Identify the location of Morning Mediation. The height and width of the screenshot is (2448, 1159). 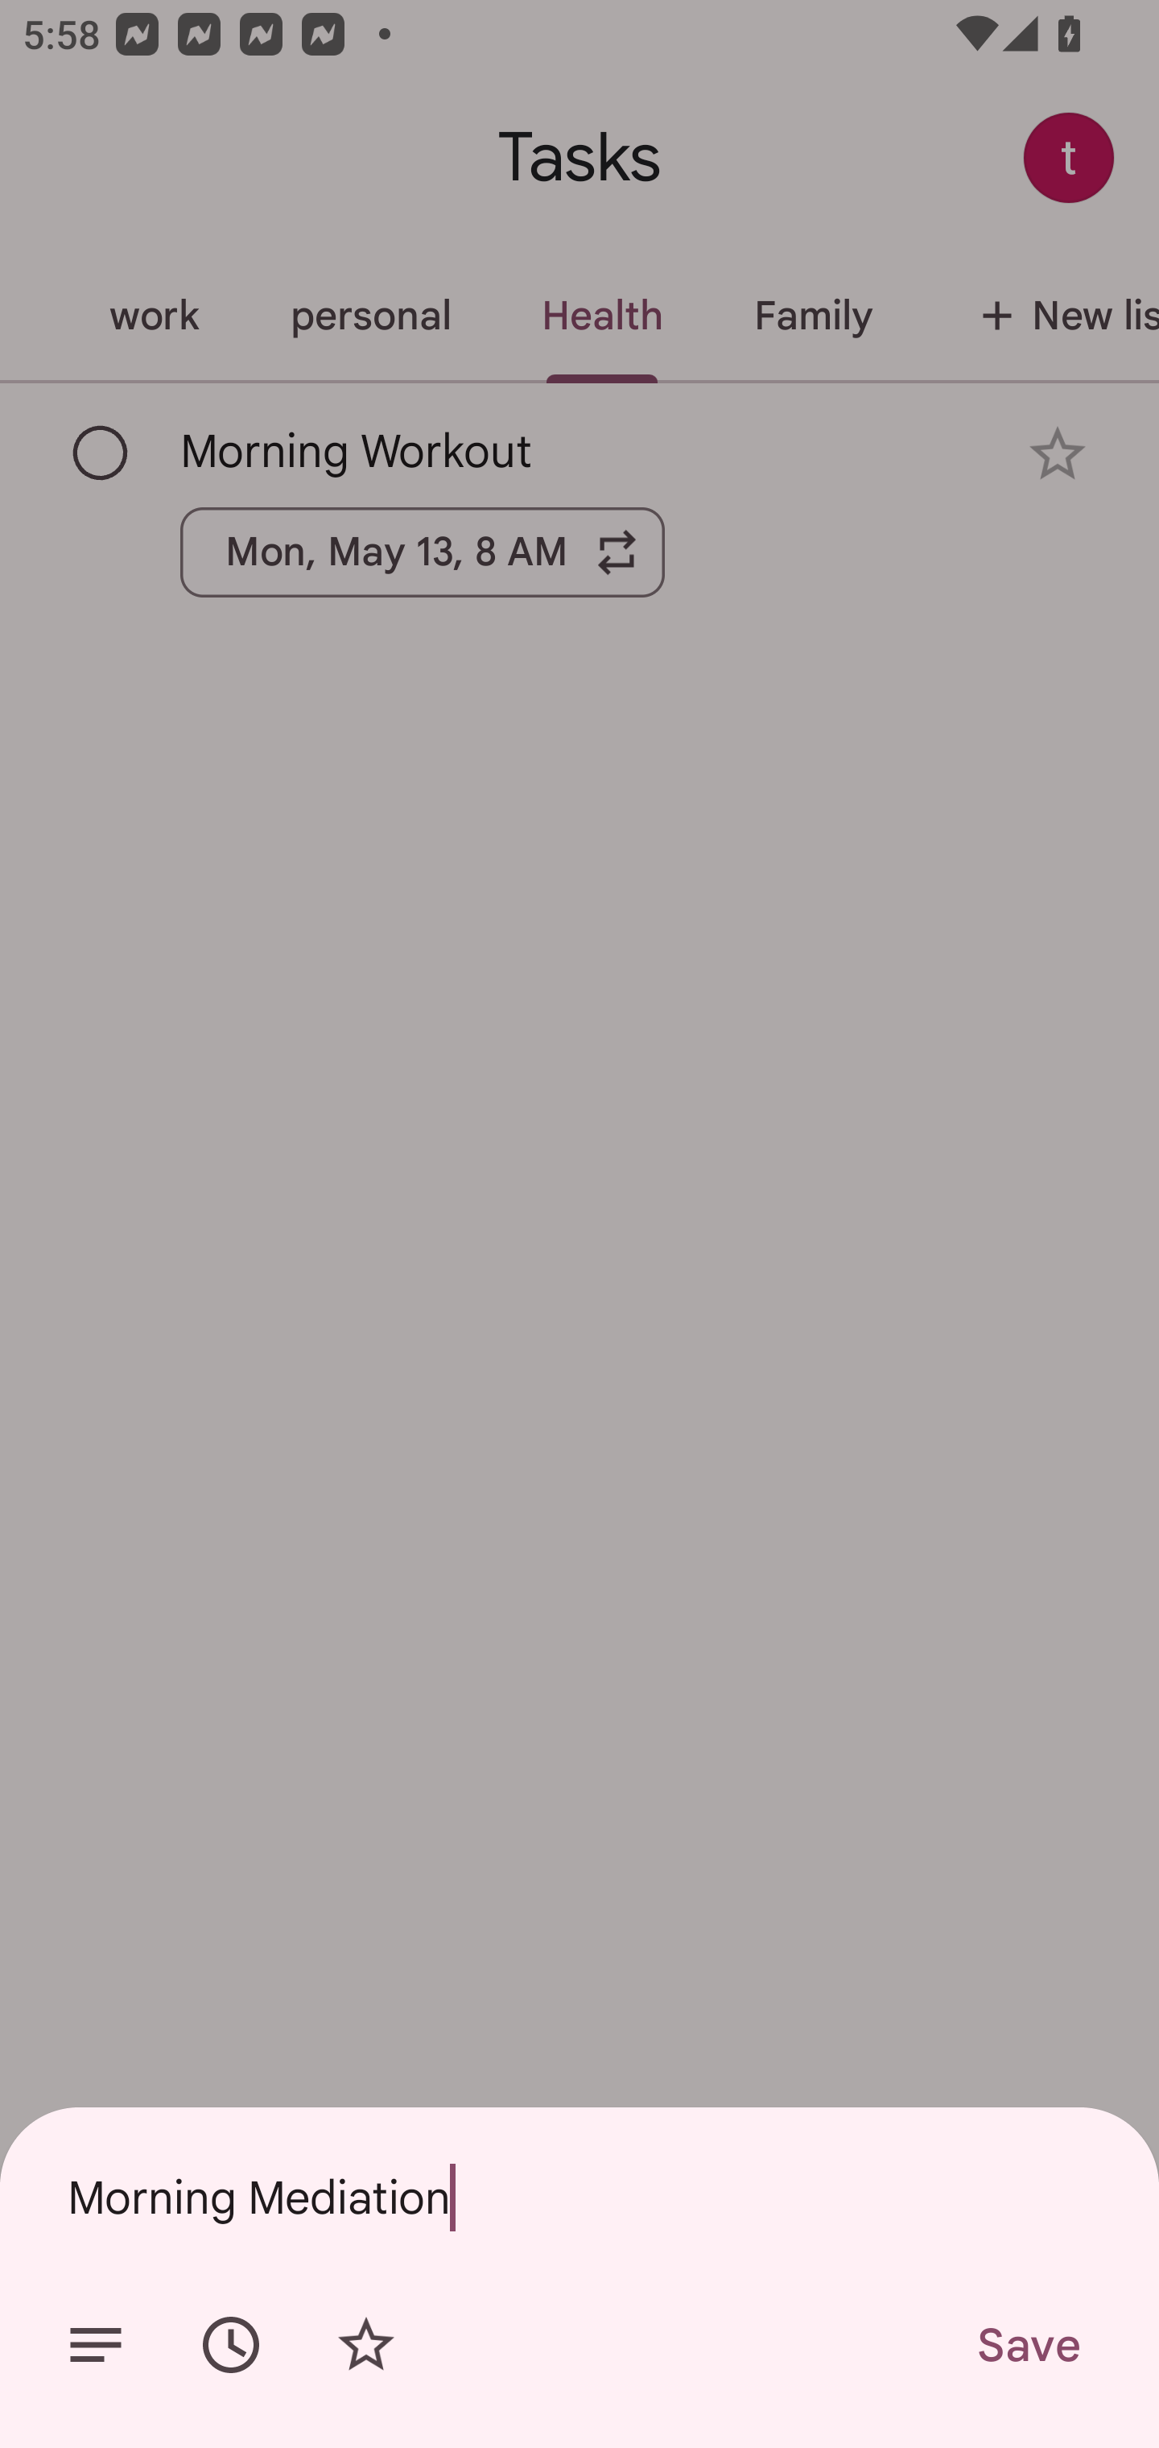
(579, 2197).